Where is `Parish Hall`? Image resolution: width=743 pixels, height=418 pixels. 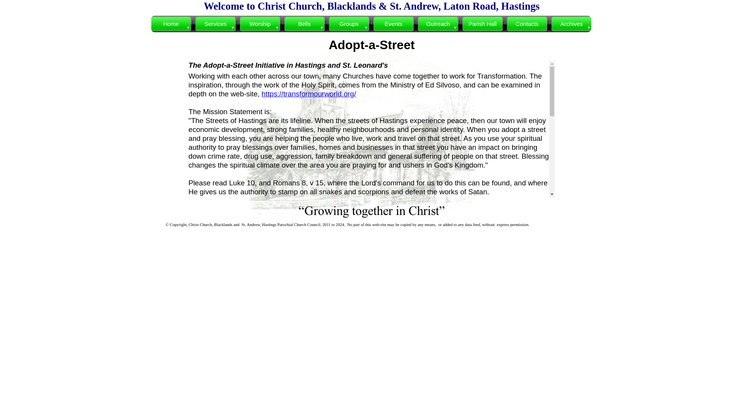 Parish Hall is located at coordinates (482, 24).